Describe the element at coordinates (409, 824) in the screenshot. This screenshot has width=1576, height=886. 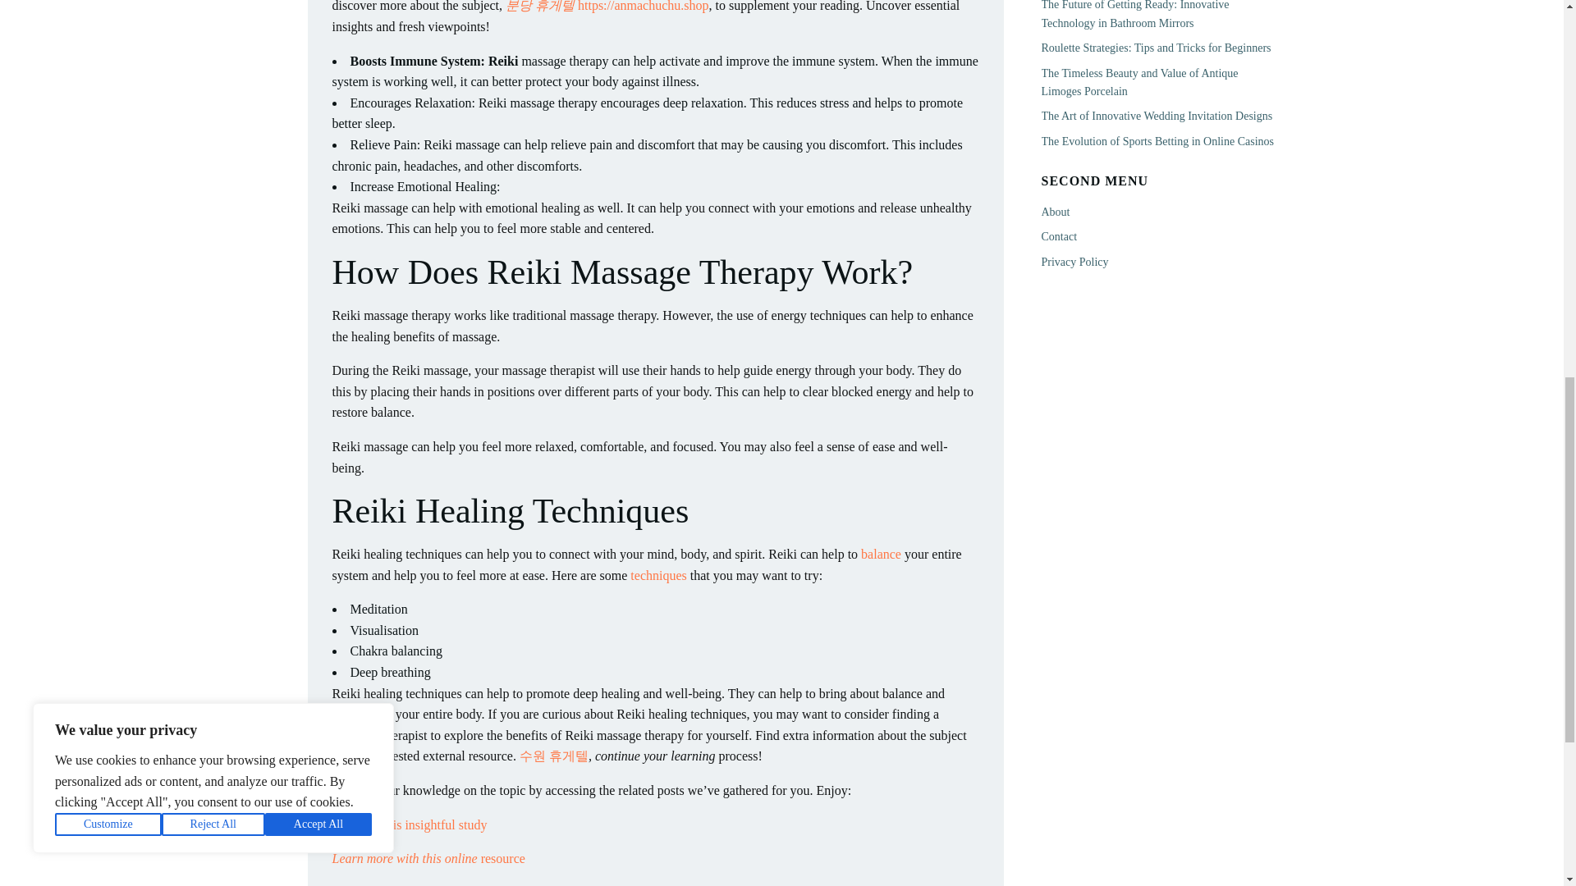
I see `Discover this insightful study` at that location.